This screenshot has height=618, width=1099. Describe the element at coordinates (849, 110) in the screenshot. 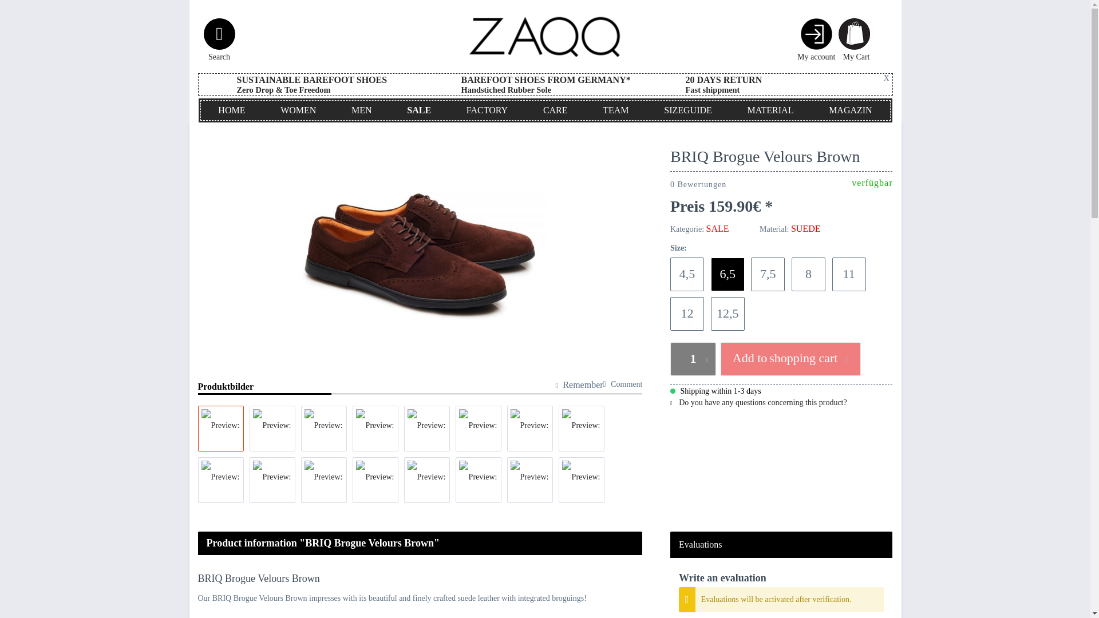

I see `MAGAZIN` at that location.